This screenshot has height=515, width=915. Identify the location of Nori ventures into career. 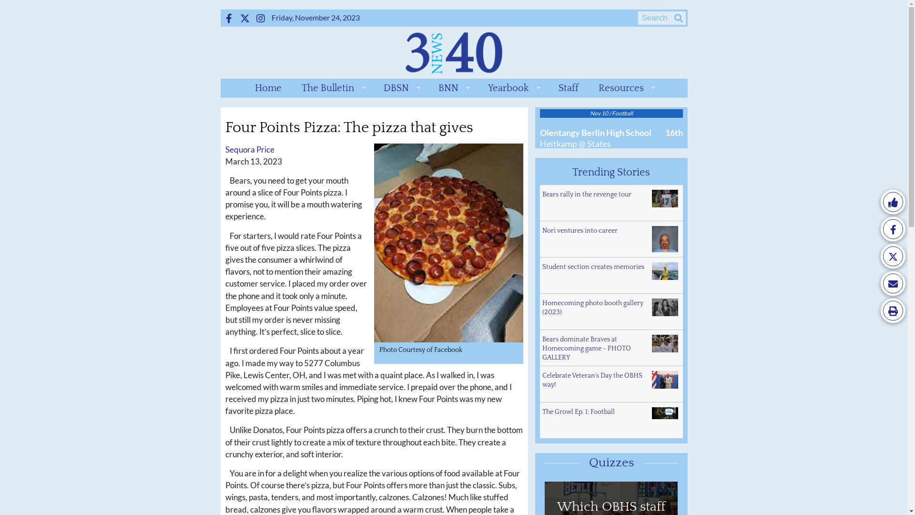
(611, 239).